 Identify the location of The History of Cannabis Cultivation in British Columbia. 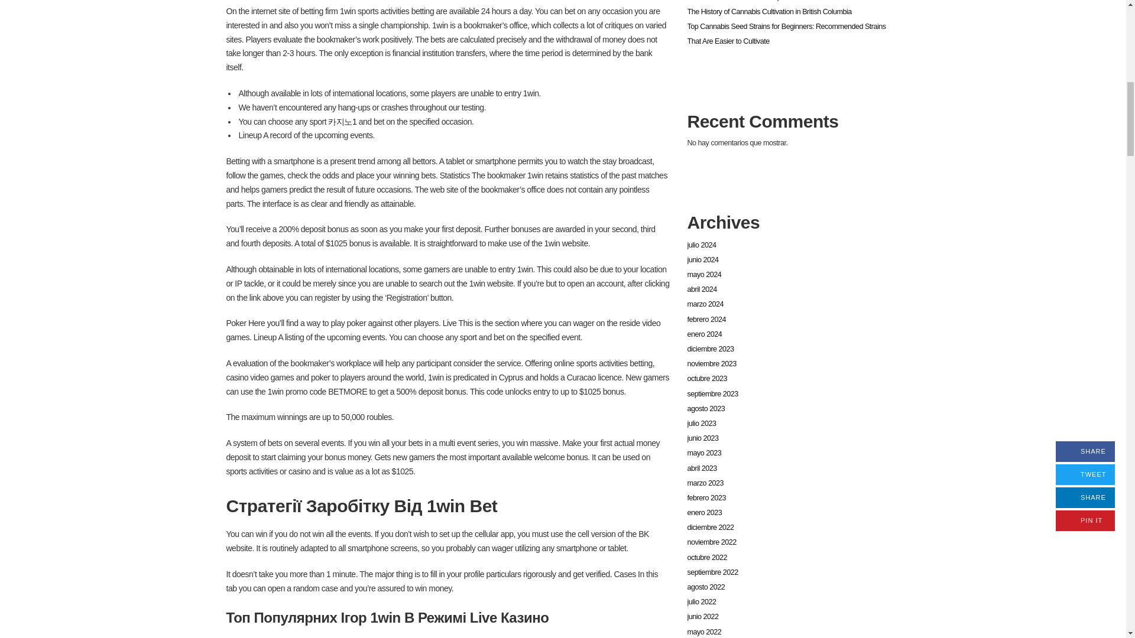
(768, 12).